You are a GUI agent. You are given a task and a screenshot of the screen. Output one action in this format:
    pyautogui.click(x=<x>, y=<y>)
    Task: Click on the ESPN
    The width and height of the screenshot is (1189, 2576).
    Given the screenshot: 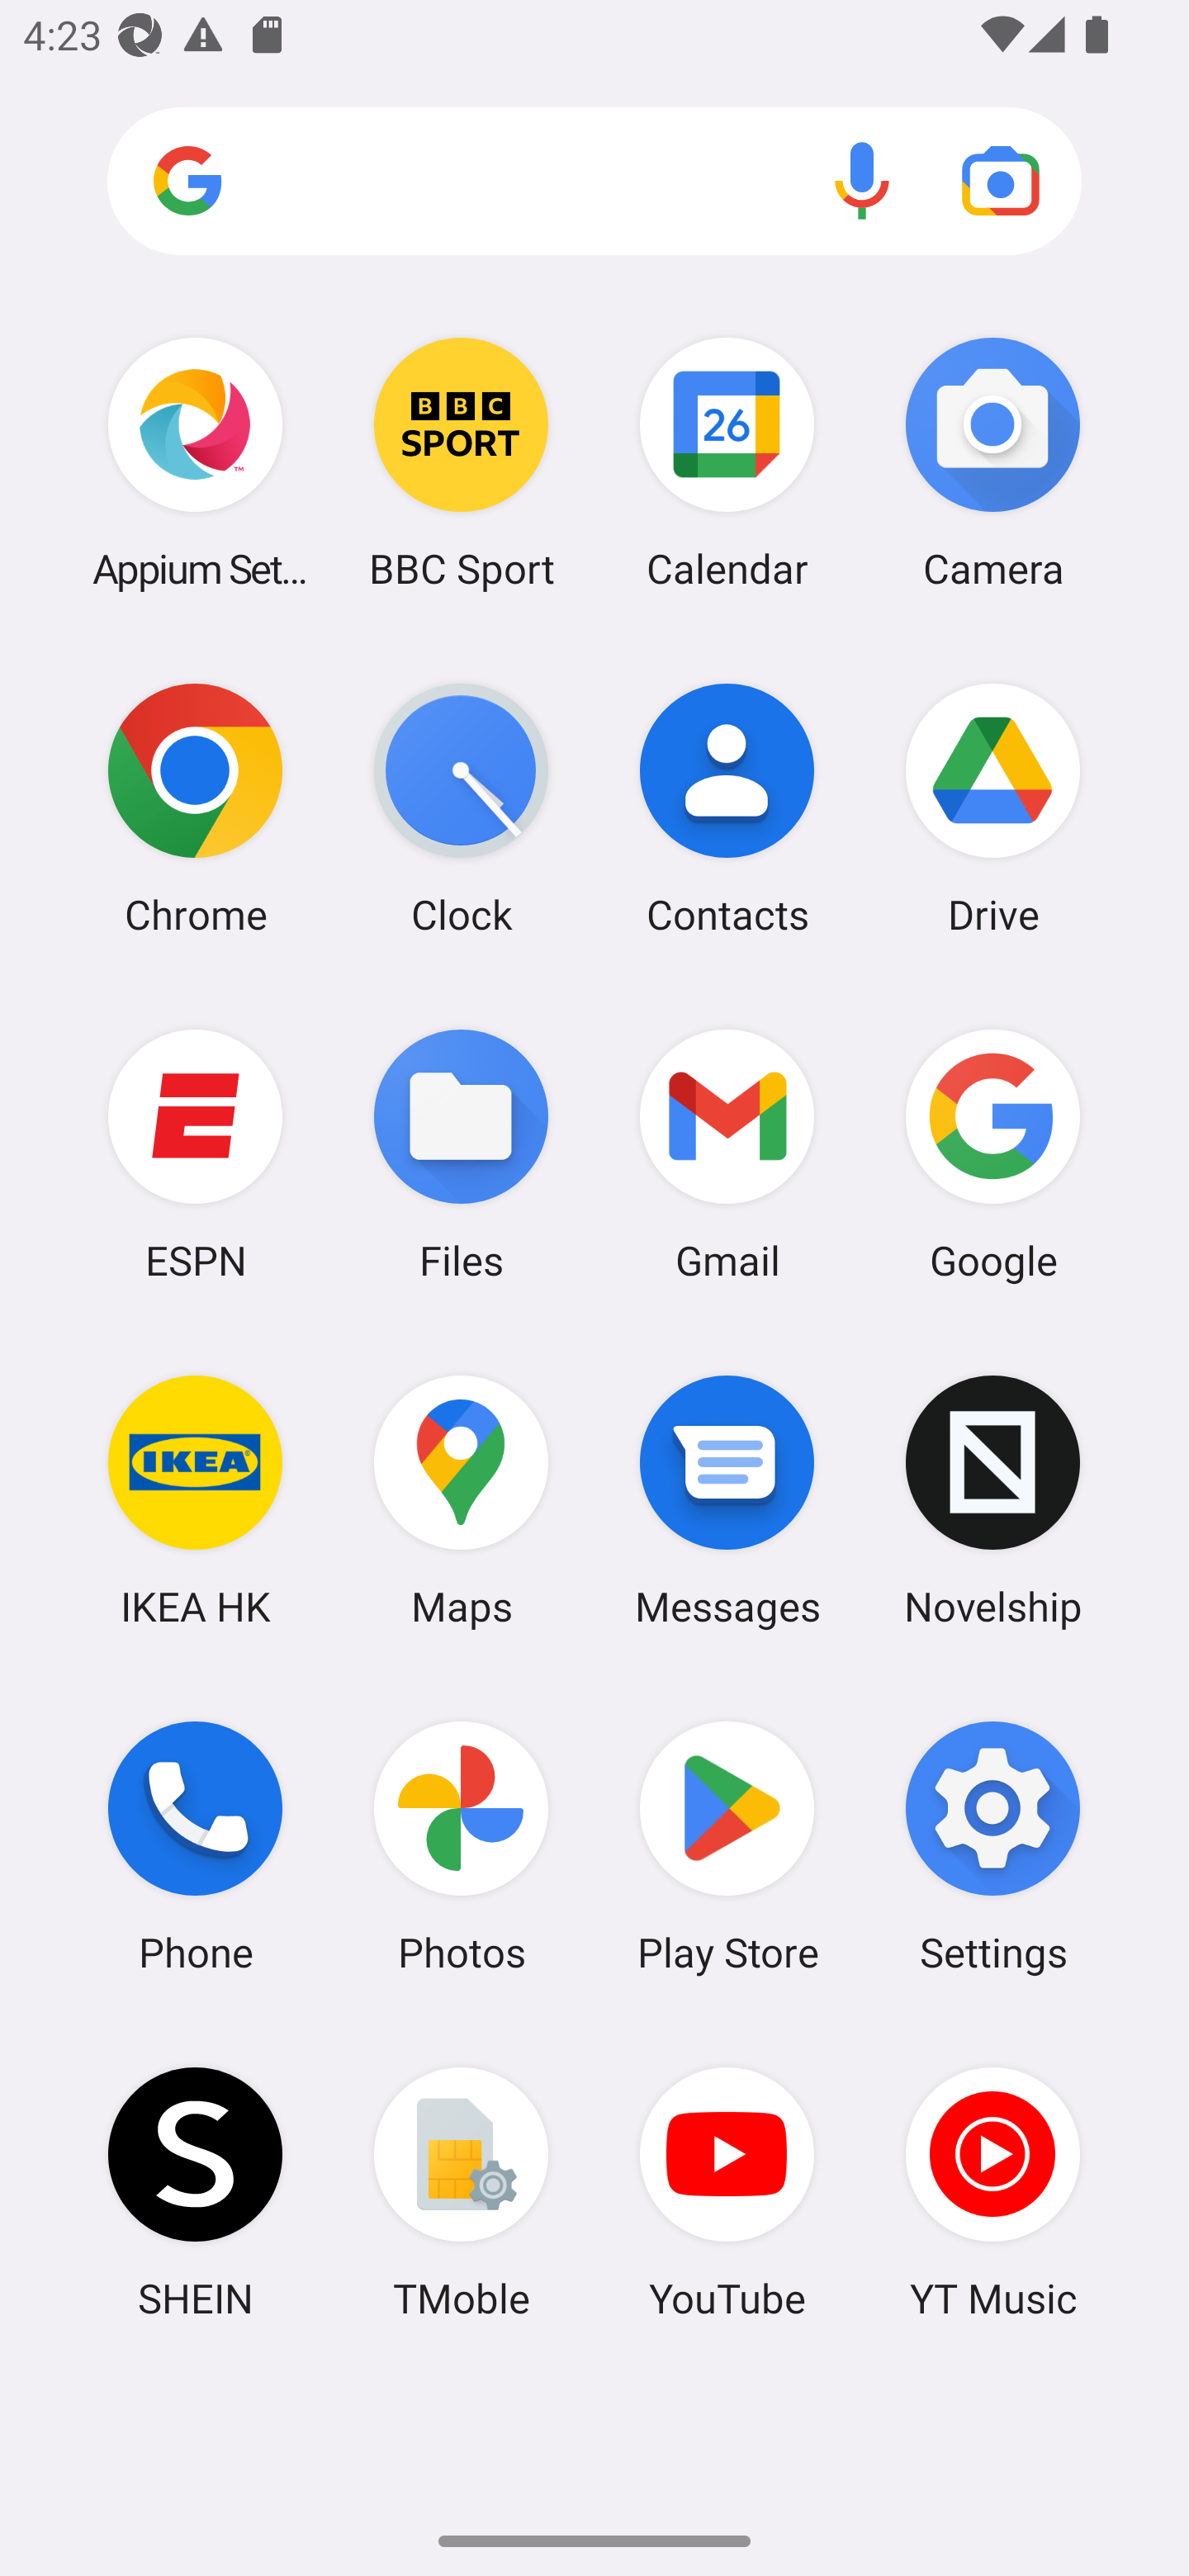 What is the action you would take?
    pyautogui.click(x=195, y=1153)
    